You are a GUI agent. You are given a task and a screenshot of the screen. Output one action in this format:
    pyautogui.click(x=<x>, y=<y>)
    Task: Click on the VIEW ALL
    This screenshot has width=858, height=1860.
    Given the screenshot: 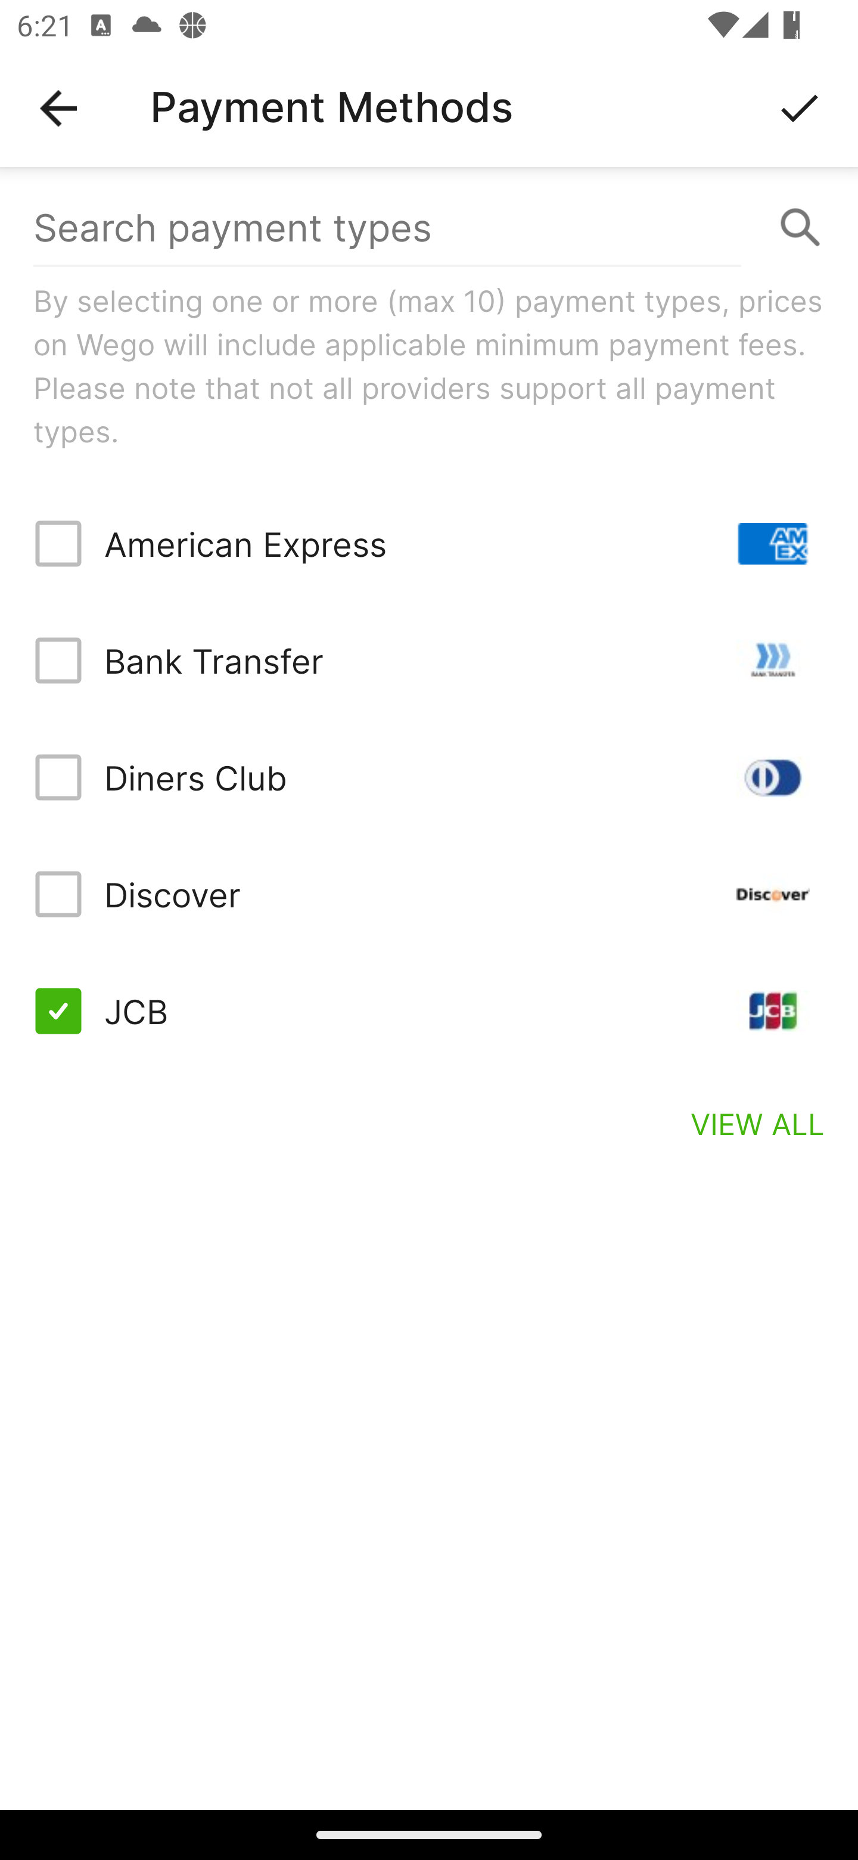 What is the action you would take?
    pyautogui.click(x=758, y=1123)
    